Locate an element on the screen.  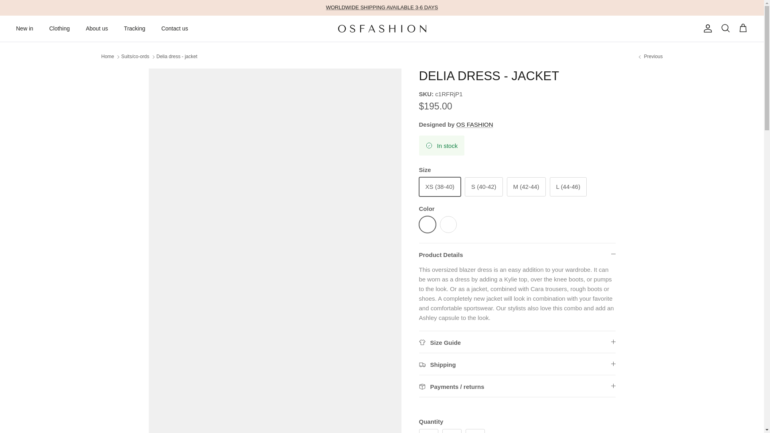
Tracking is located at coordinates (135, 28).